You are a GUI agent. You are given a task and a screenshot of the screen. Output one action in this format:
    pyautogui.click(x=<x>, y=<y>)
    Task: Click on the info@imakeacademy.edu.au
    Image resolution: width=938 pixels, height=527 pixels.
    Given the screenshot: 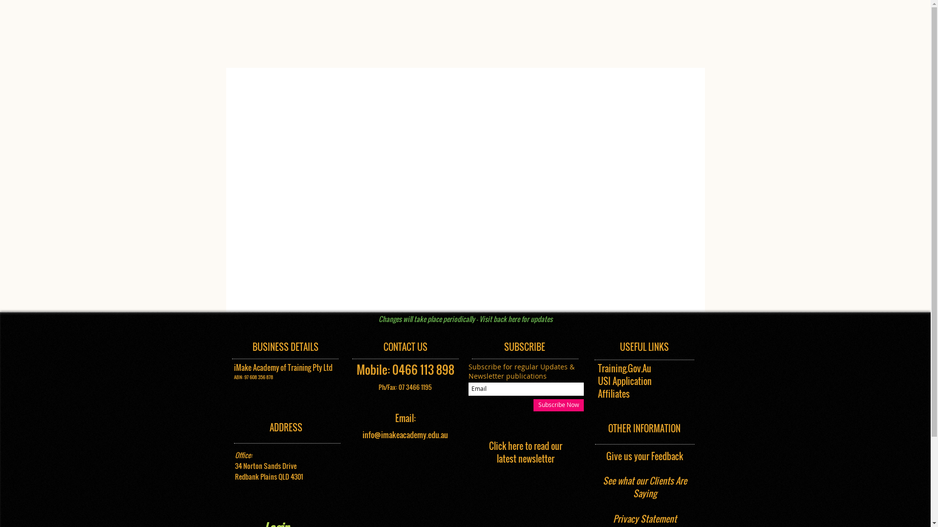 What is the action you would take?
    pyautogui.click(x=405, y=435)
    